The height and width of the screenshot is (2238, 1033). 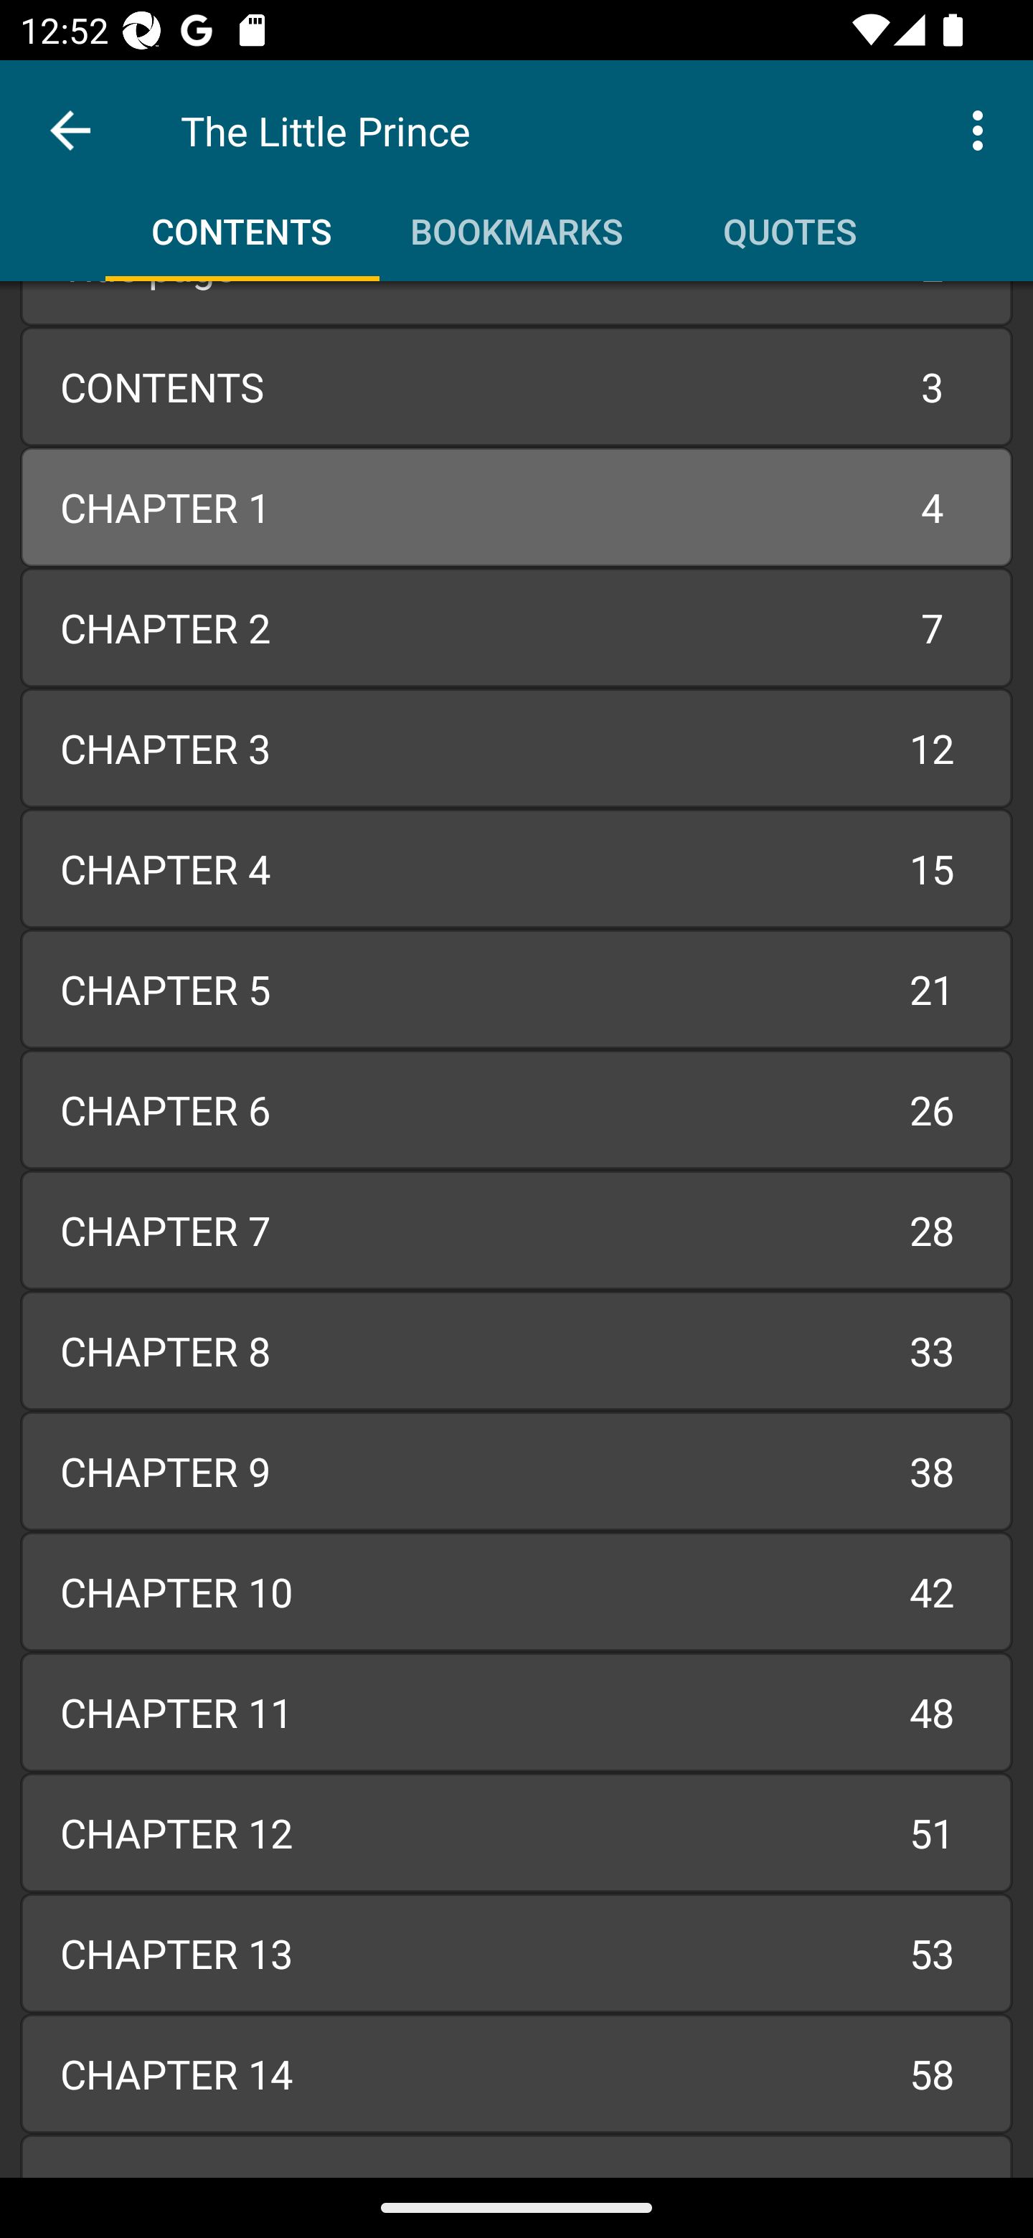 I want to click on CHAPTER 1 4, so click(x=516, y=508).